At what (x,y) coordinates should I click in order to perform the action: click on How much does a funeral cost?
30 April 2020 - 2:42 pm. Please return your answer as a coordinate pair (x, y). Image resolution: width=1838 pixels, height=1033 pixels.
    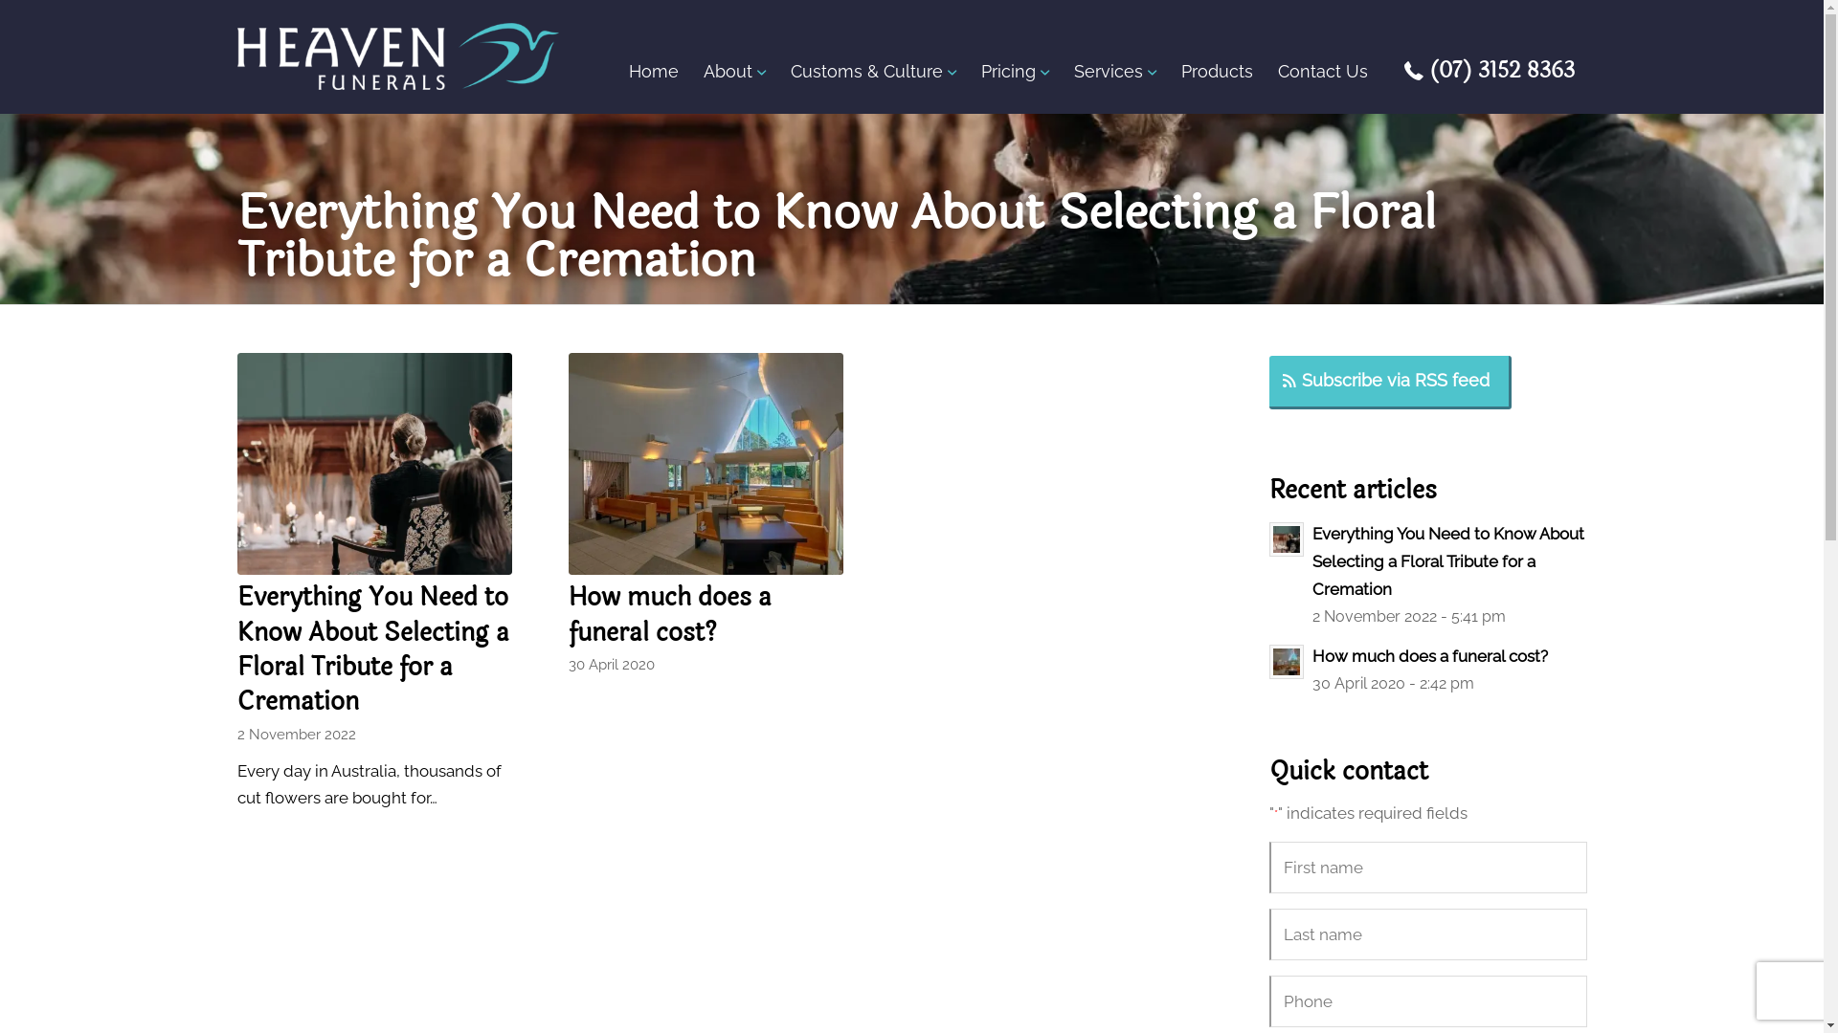
    Looking at the image, I should click on (1428, 670).